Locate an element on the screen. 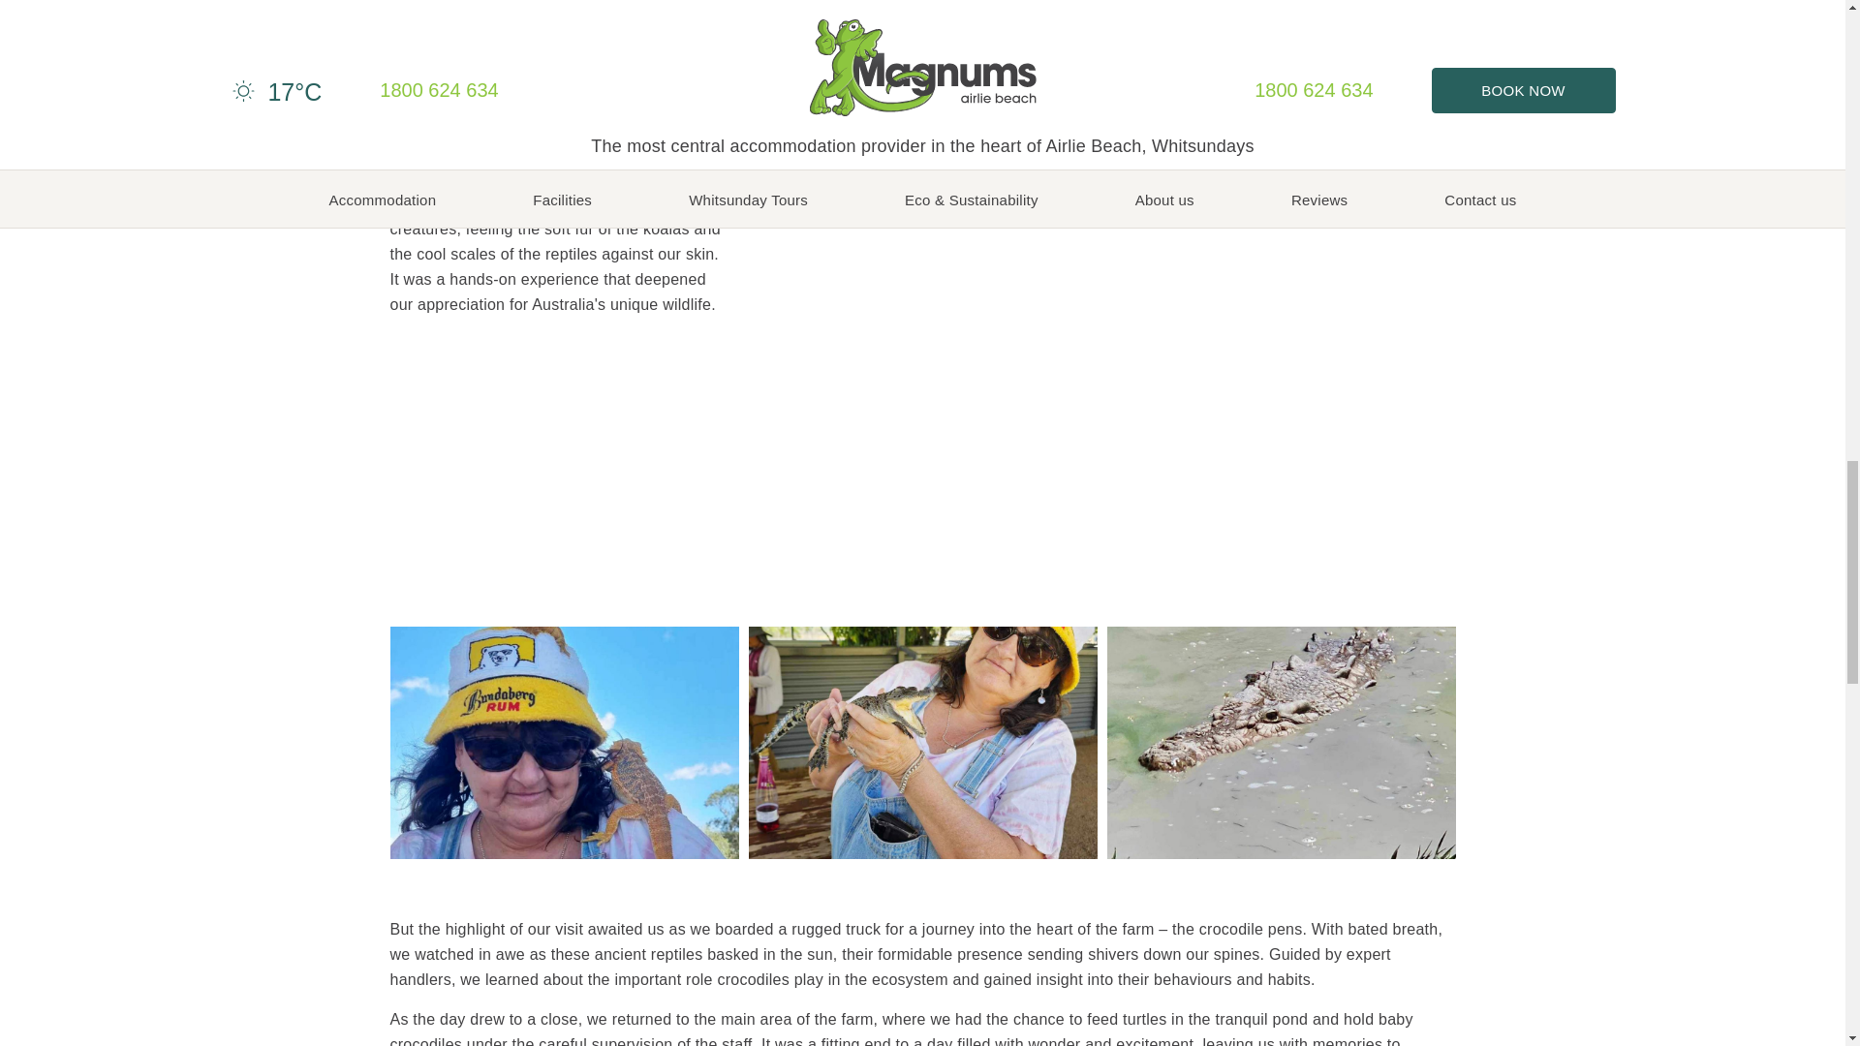 This screenshot has width=1860, height=1046. kangaroo is located at coordinates (1290, 318).